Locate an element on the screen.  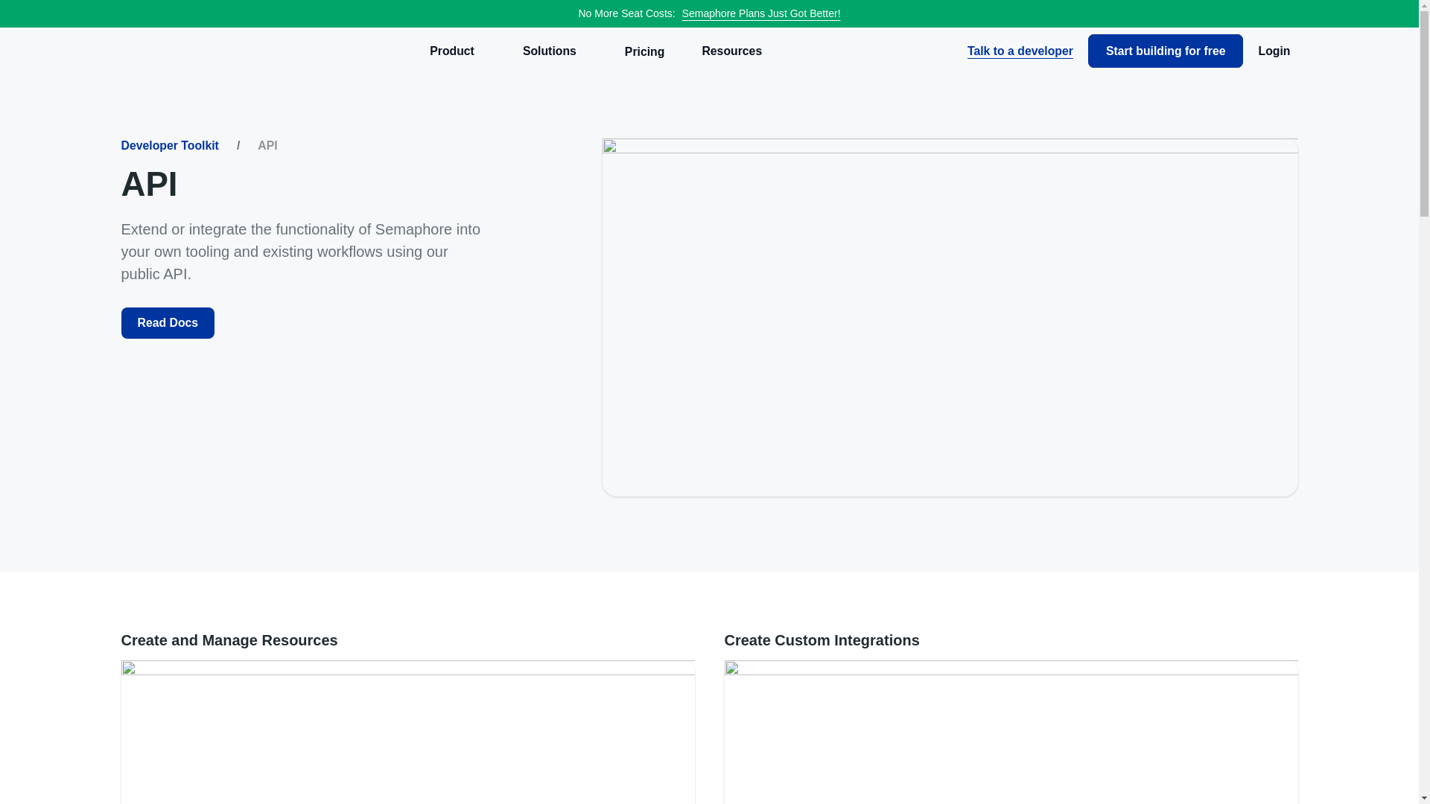
Semaphore Plans Just Got Better! is located at coordinates (759, 13).